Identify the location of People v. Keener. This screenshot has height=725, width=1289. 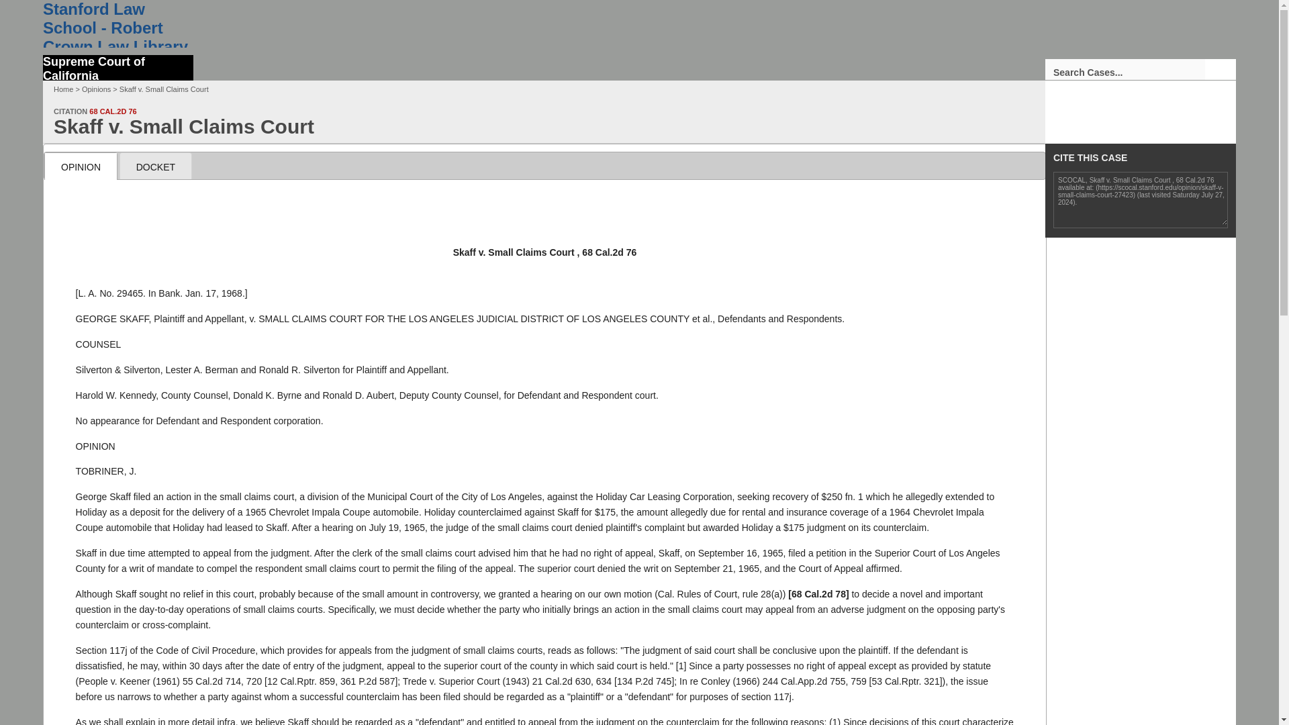
(212, 681).